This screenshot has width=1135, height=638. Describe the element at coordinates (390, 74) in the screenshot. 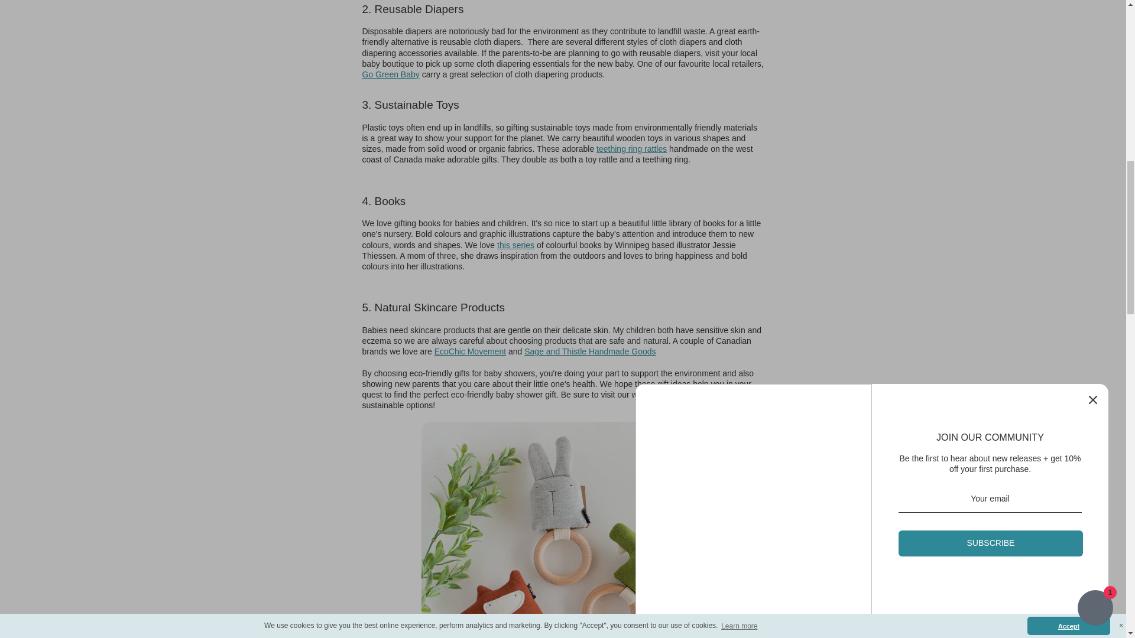

I see `Go Green Baby` at that location.